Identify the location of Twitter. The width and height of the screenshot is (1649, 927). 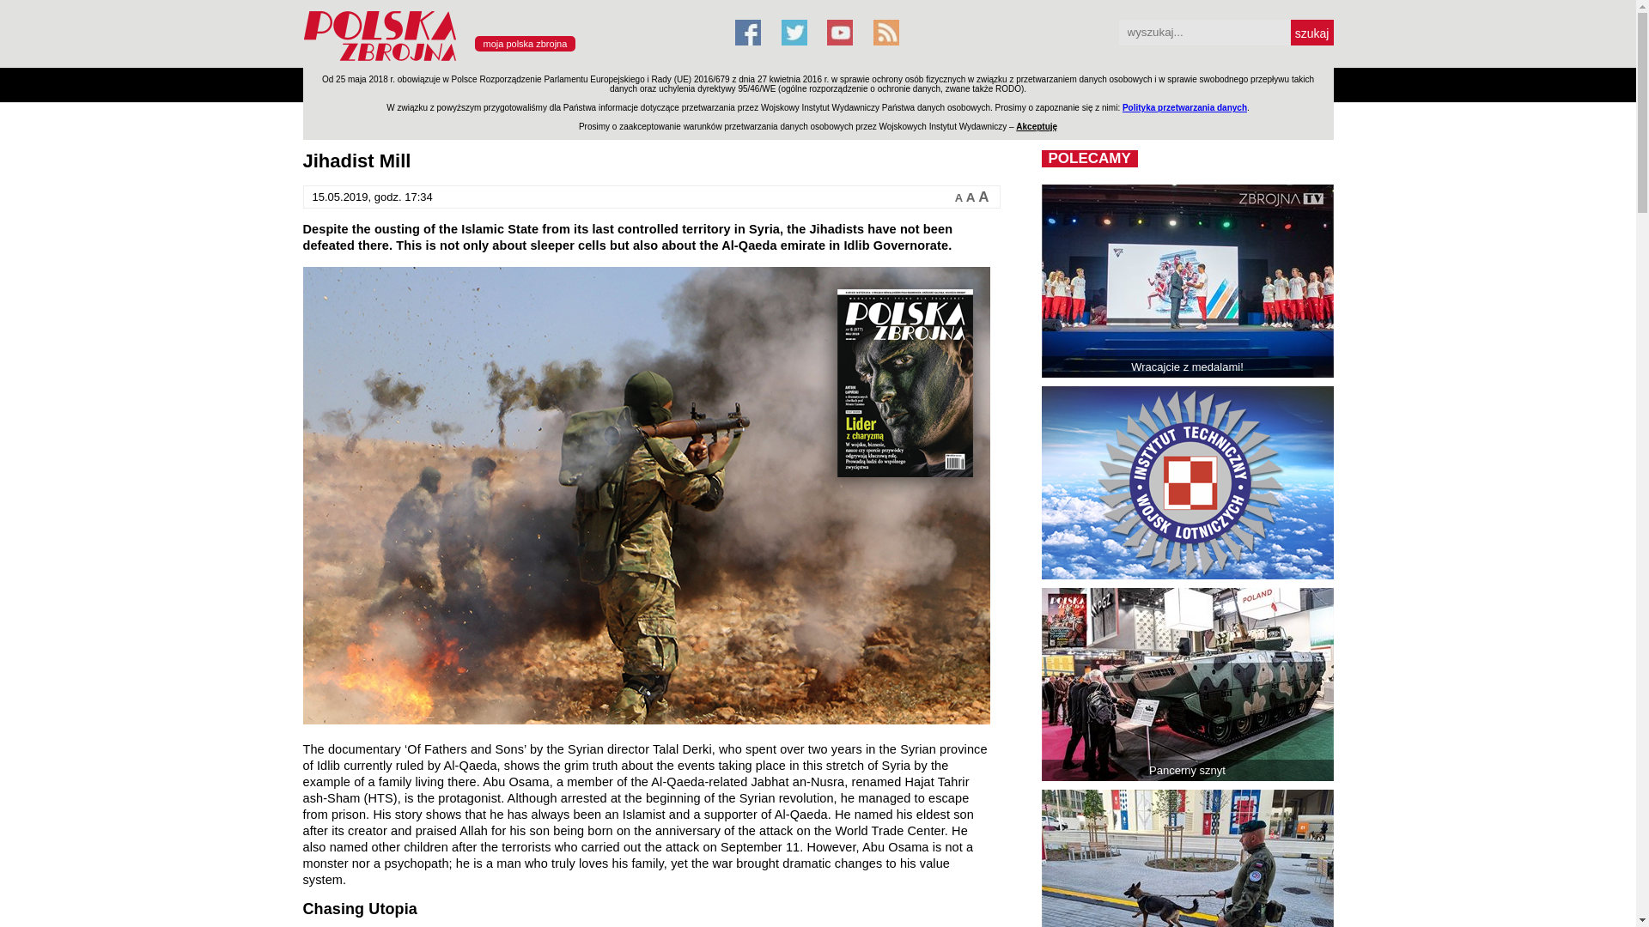
(794, 32).